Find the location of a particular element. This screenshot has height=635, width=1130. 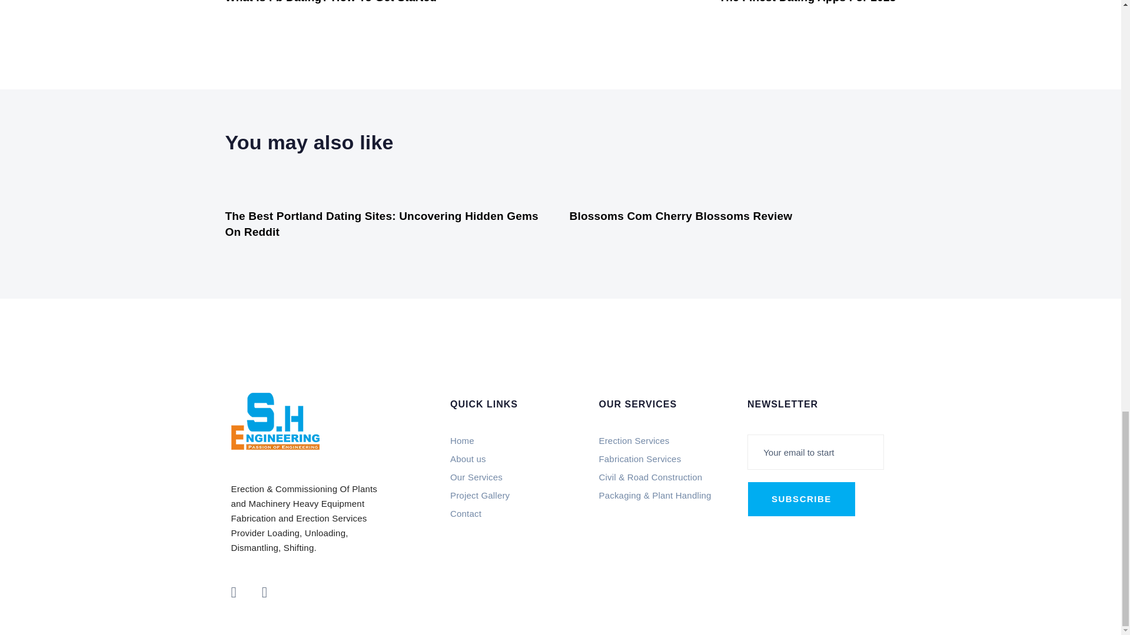

Blossoms Com Cherry Blossoms Review is located at coordinates (807, 2).